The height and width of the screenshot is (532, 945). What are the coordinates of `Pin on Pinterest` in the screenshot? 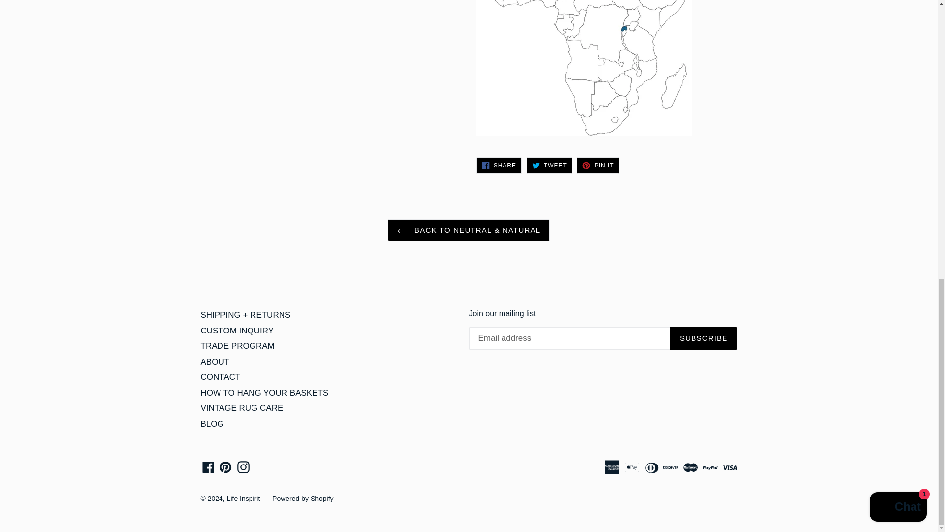 It's located at (598, 166).